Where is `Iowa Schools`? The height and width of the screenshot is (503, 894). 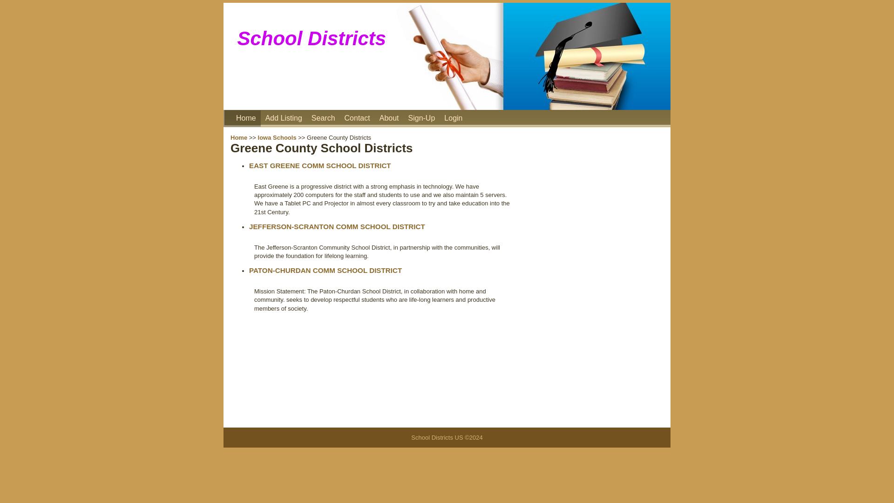
Iowa Schools is located at coordinates (278, 138).